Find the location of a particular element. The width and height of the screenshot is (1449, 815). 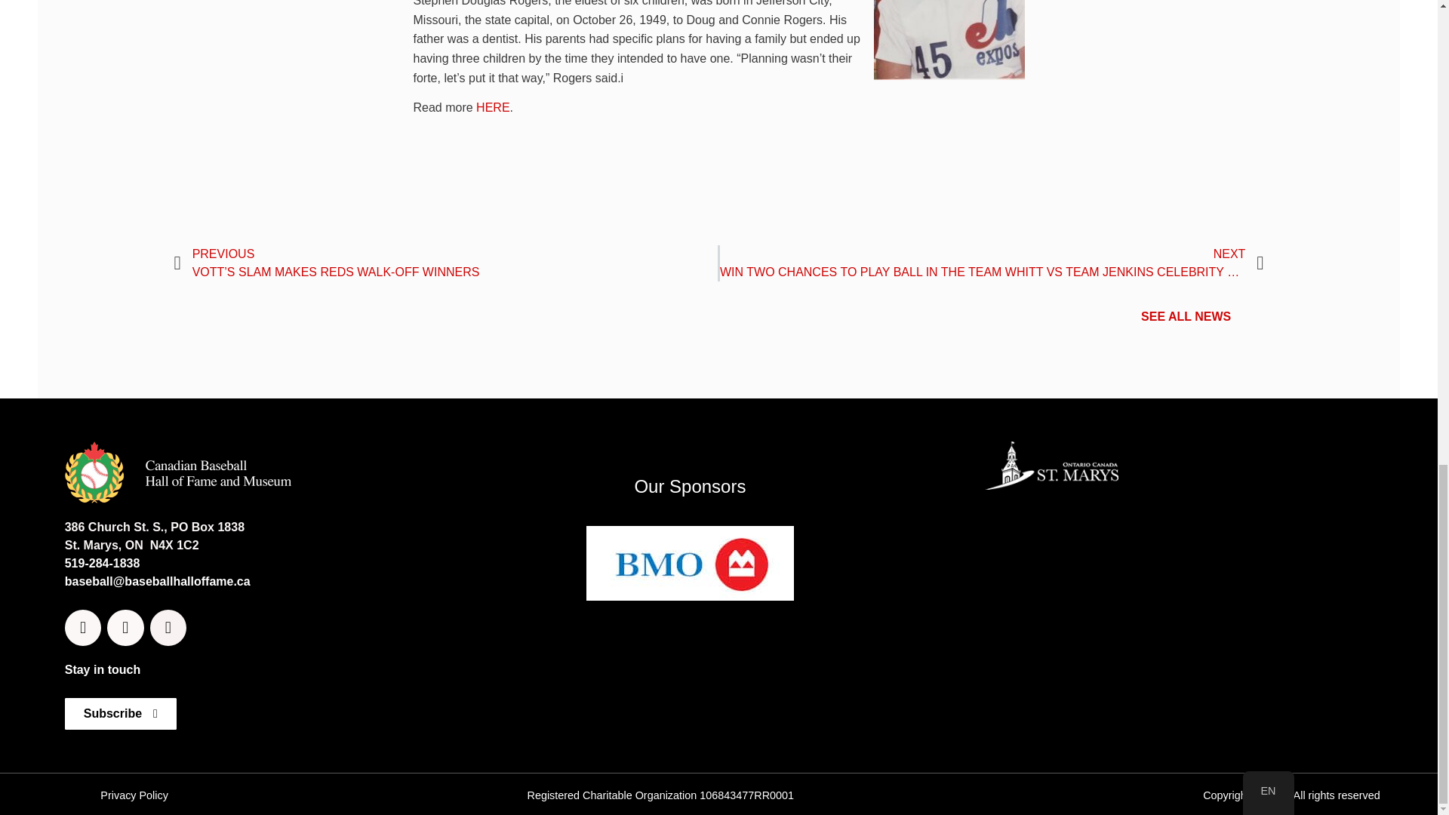

386 Church St. South, St Marys, On is located at coordinates (1169, 606).